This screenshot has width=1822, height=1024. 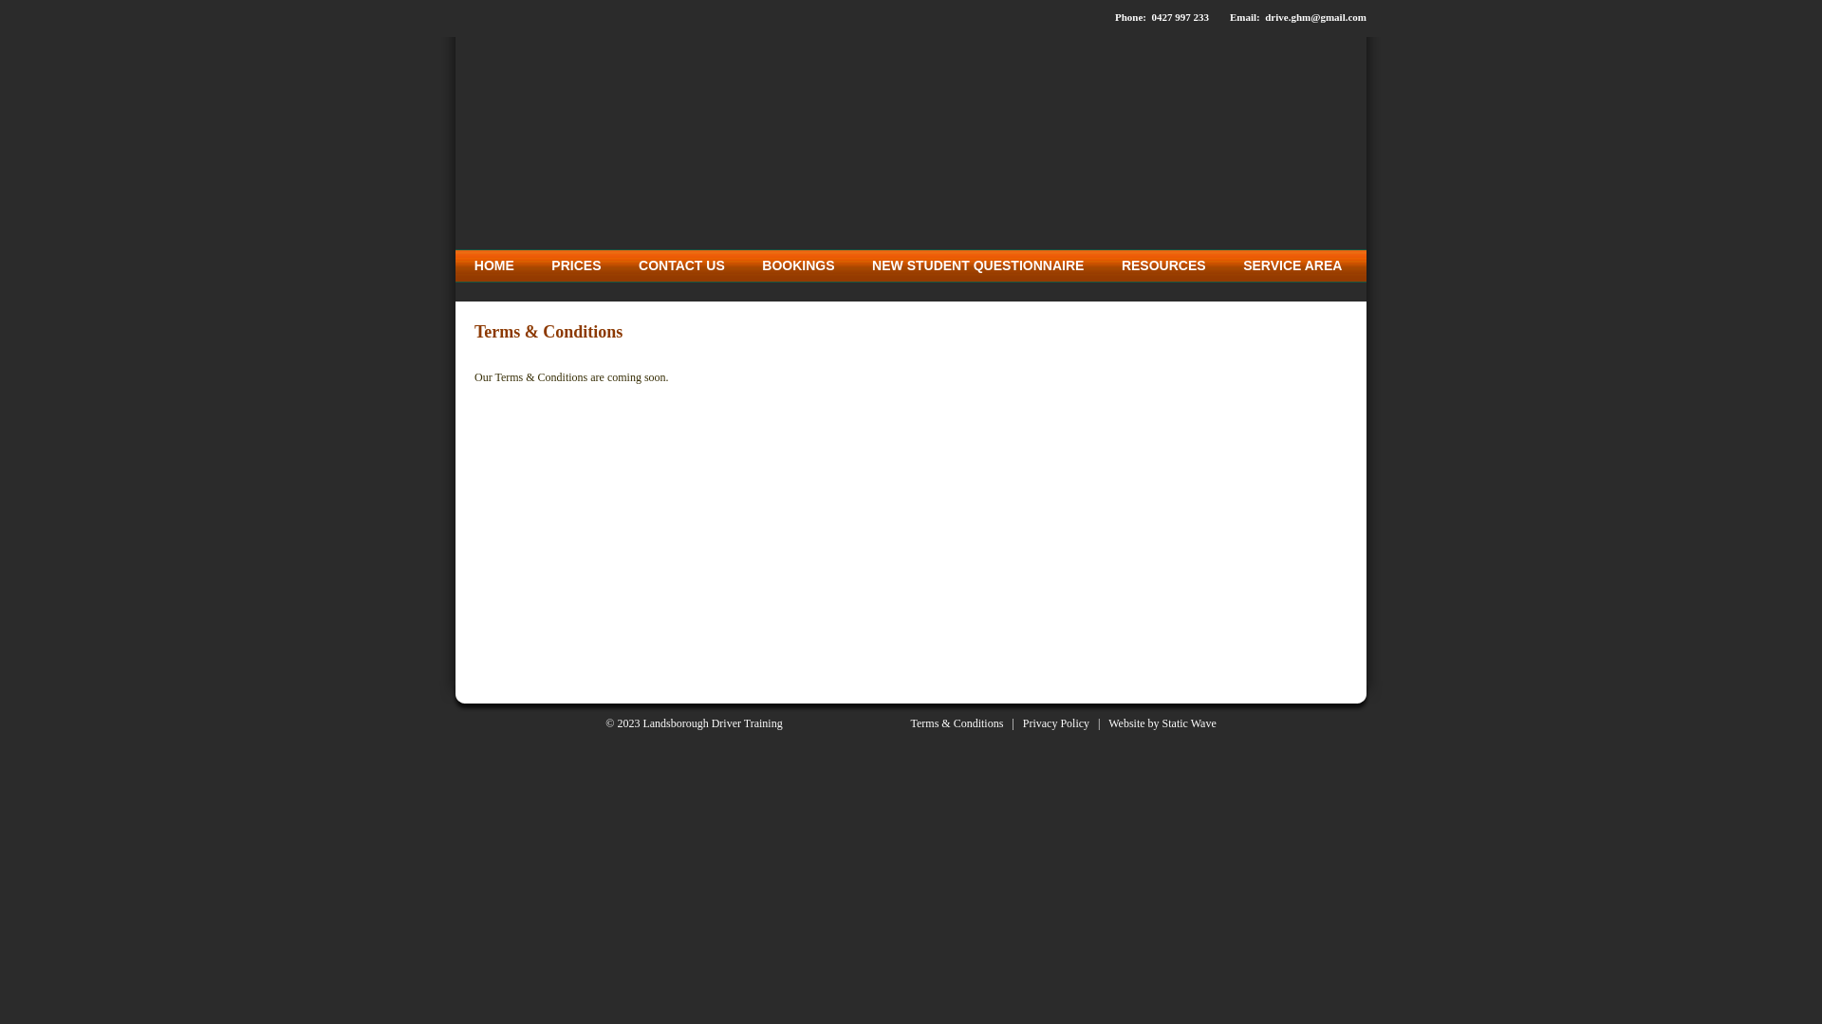 I want to click on   CONTACT US  , so click(x=681, y=265).